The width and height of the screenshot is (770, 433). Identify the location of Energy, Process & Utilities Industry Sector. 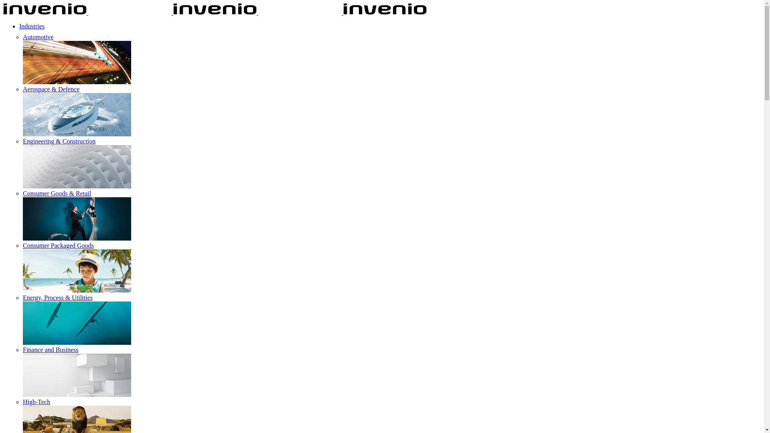
(77, 323).